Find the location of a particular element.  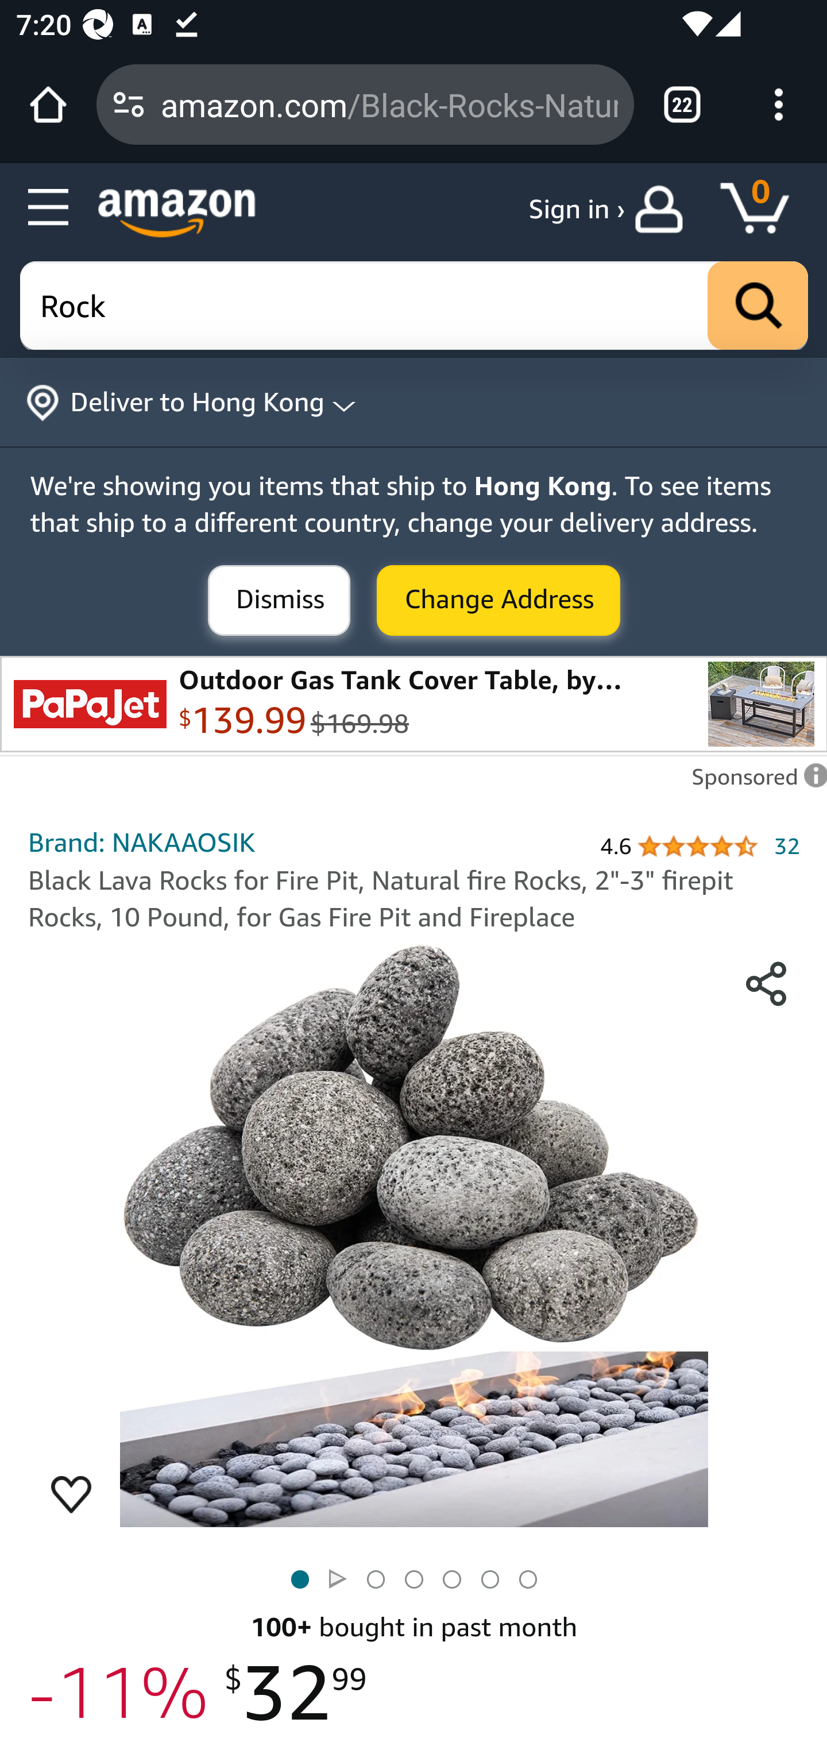

Learn more about Amazon pricing and savings is located at coordinates (252, 1743).